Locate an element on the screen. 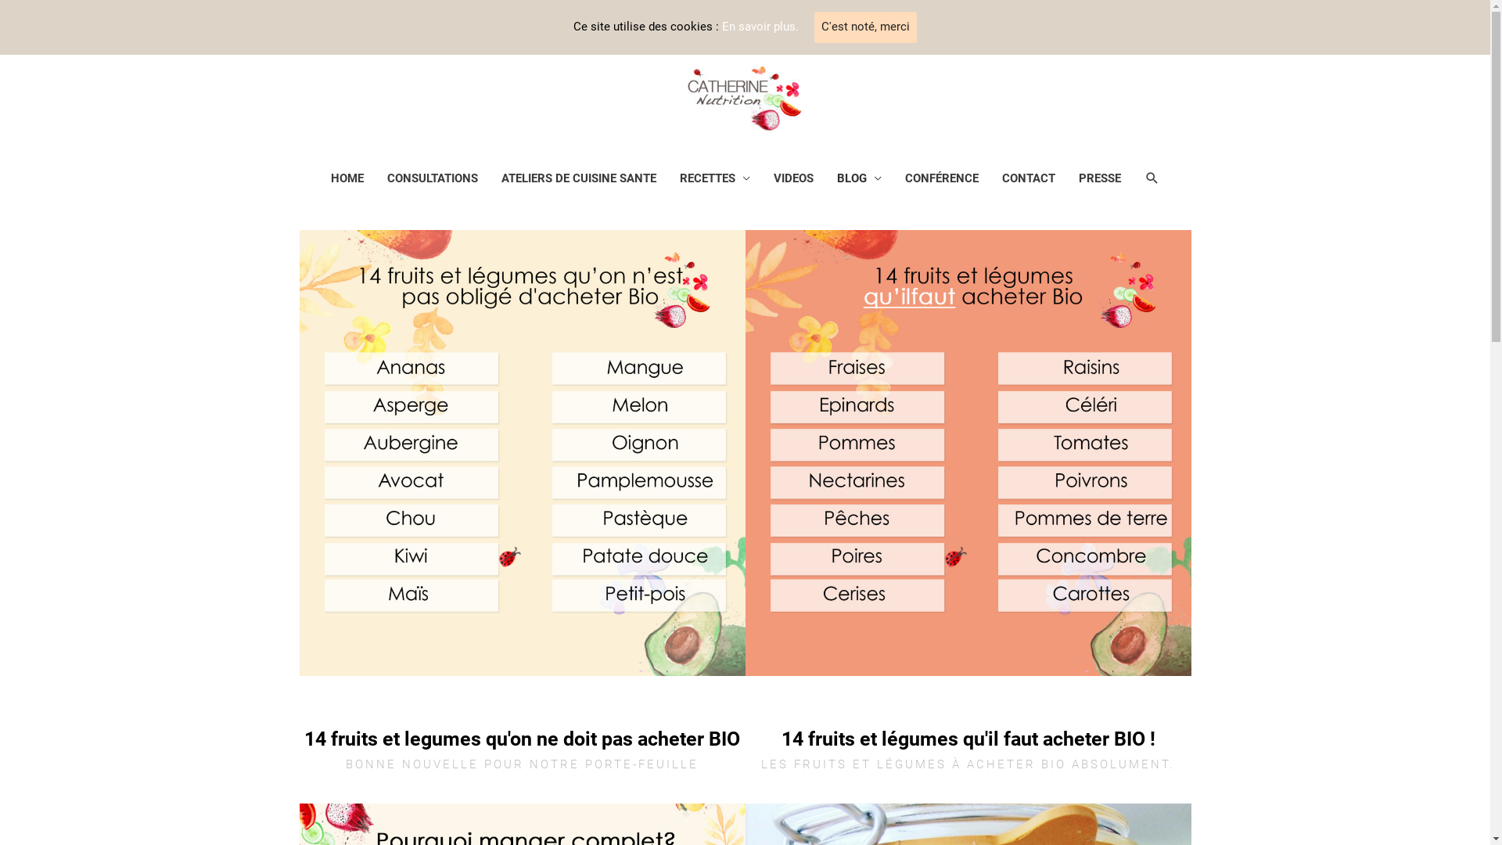 Image resolution: width=1502 pixels, height=845 pixels. BLOG is located at coordinates (859, 178).